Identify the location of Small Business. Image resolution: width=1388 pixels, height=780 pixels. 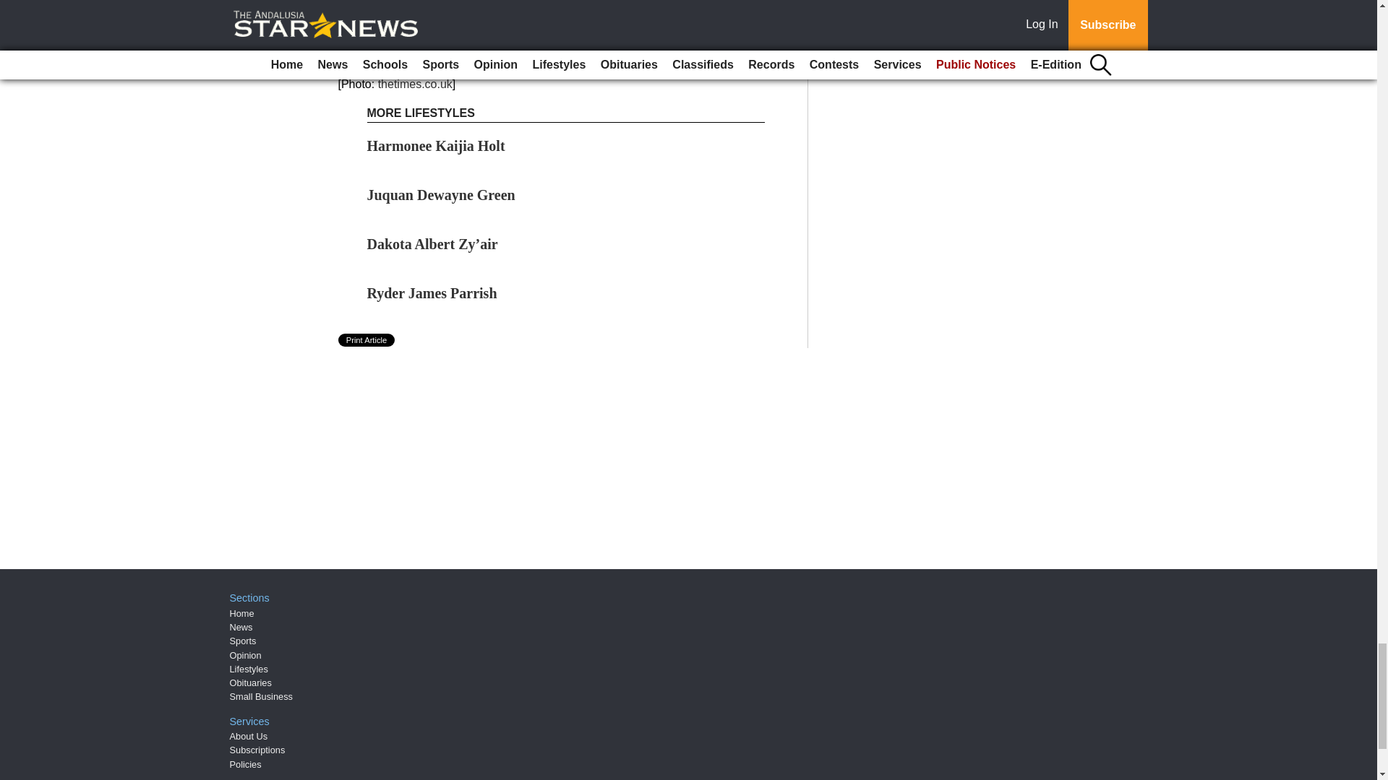
(262, 696).